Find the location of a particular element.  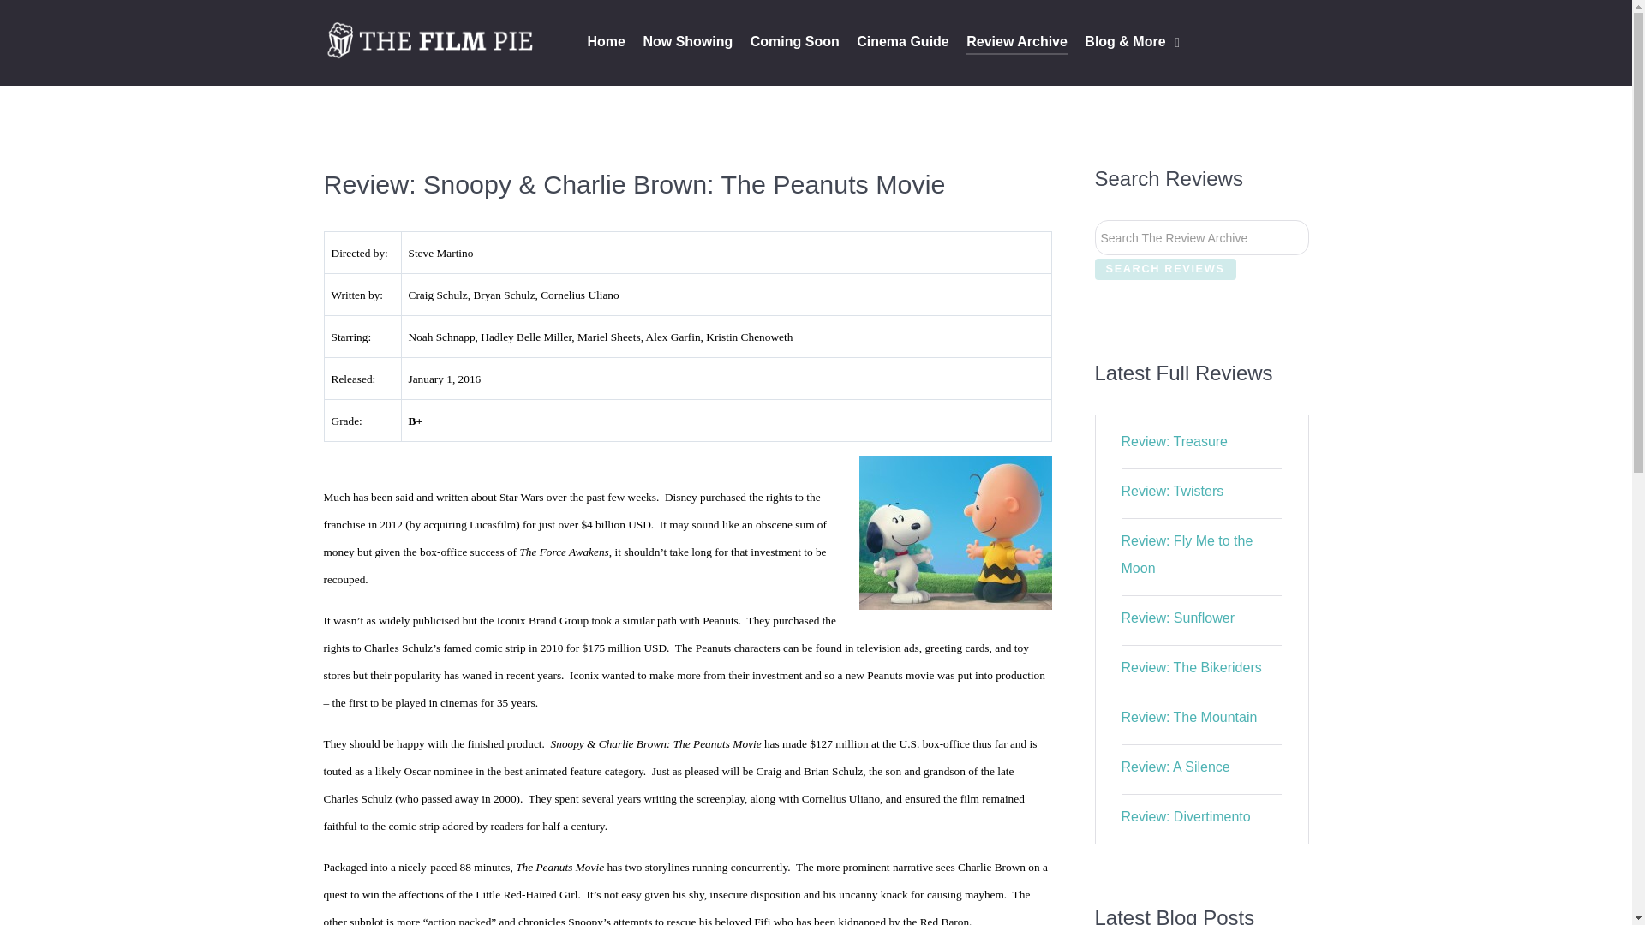

Review: A Silence is located at coordinates (1175, 766).